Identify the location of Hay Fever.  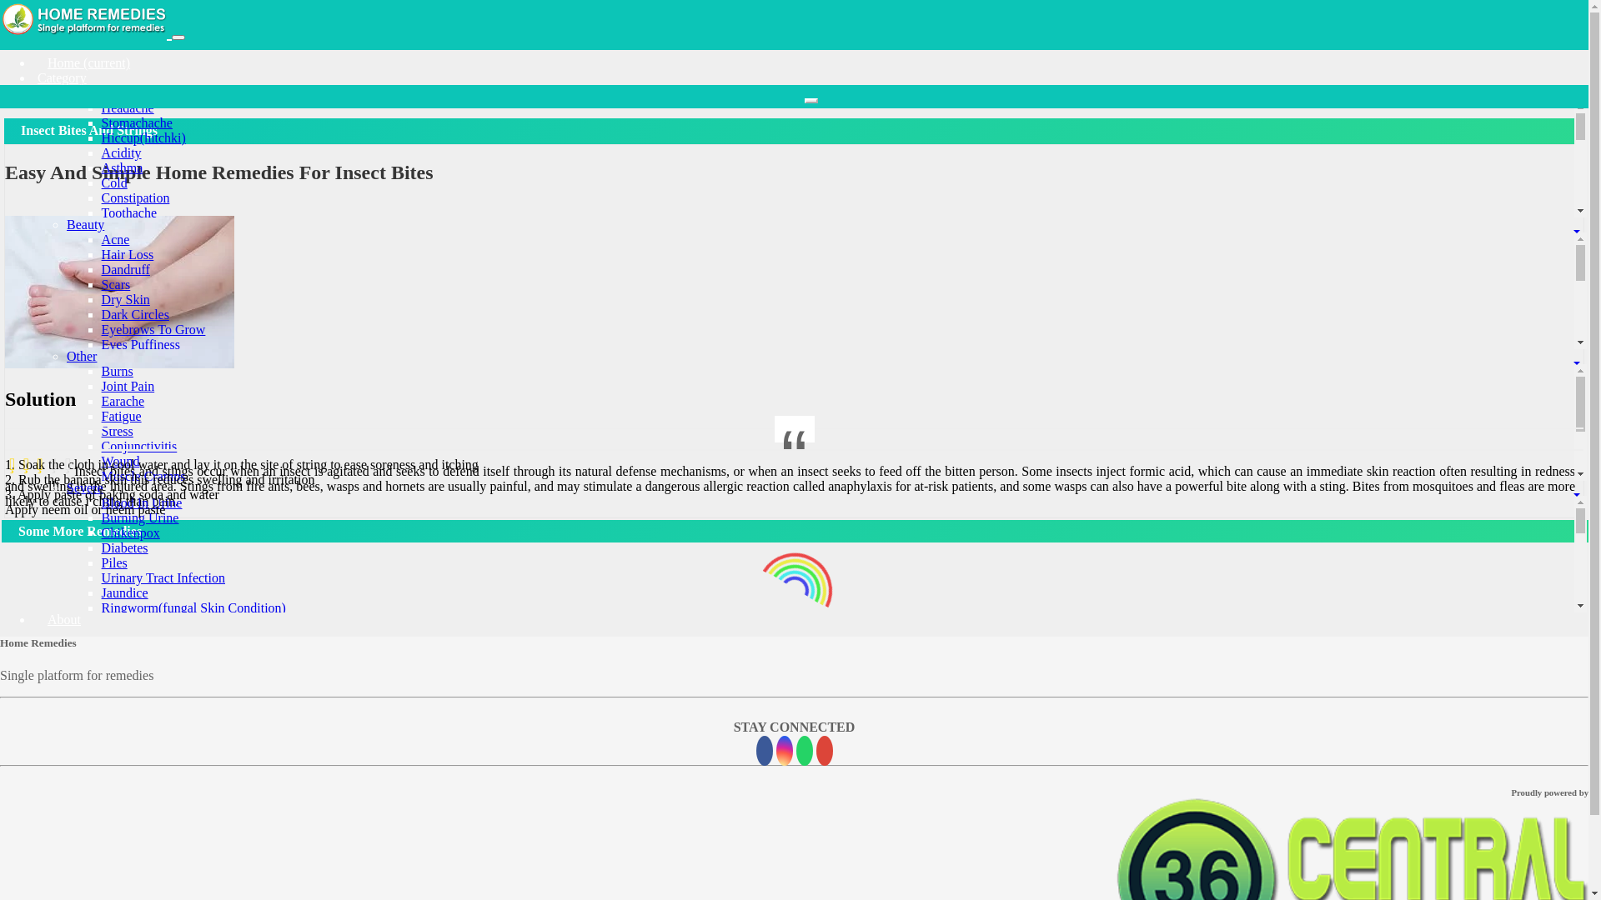
(130, 848).